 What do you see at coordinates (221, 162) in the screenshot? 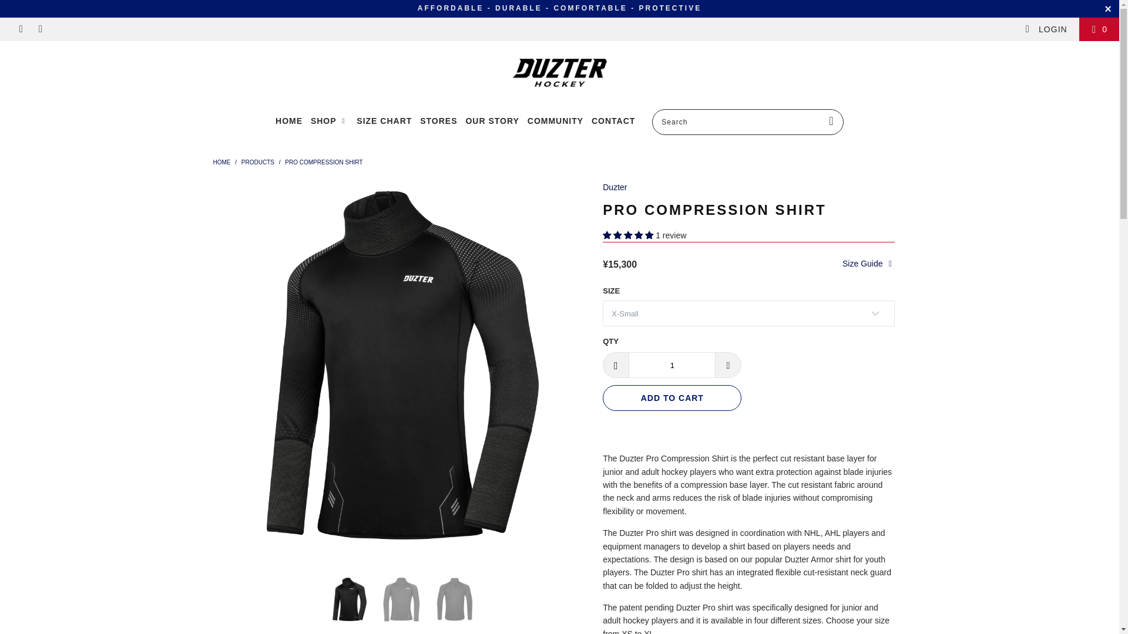
I see `duzter` at bounding box center [221, 162].